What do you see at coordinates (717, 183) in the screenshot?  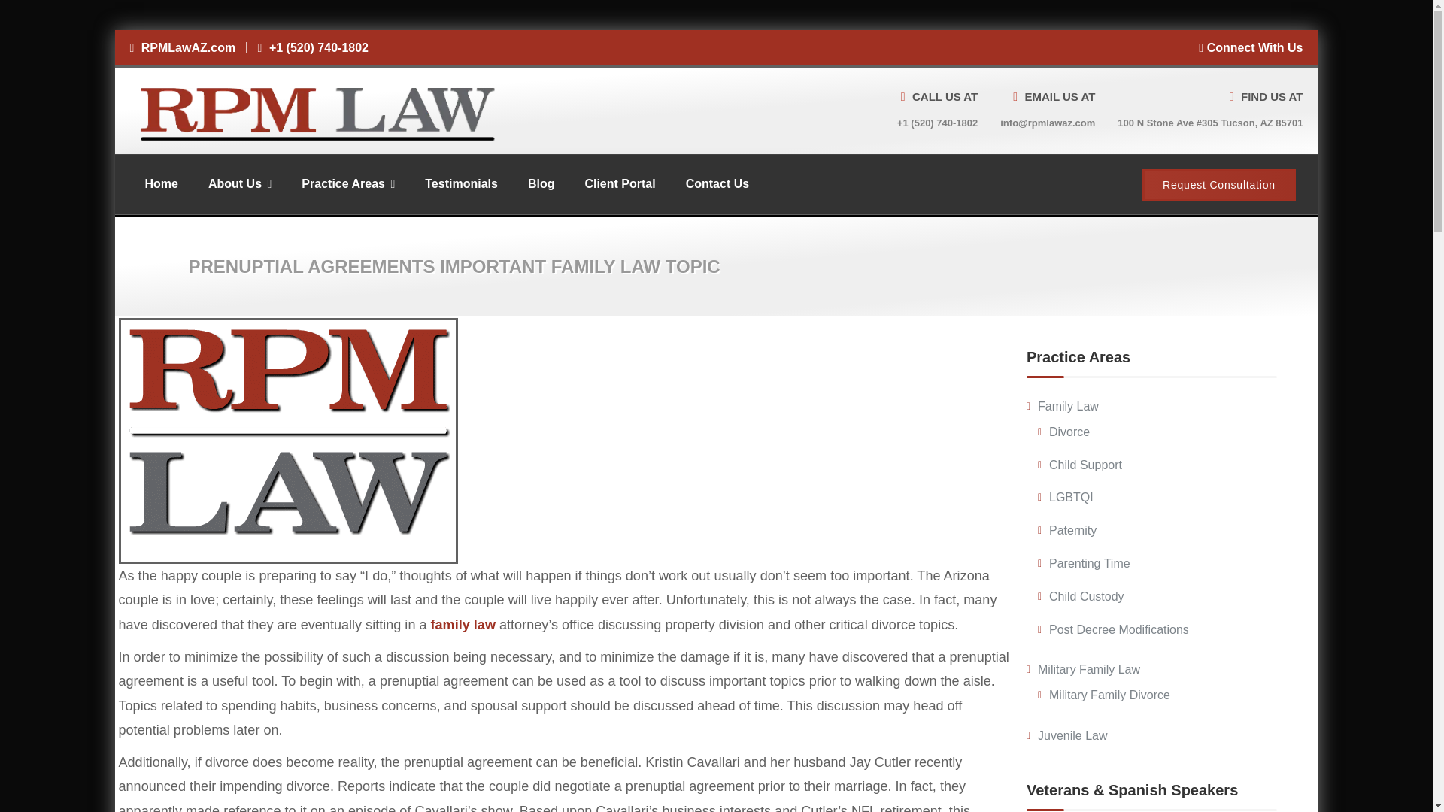 I see `Contact Us` at bounding box center [717, 183].